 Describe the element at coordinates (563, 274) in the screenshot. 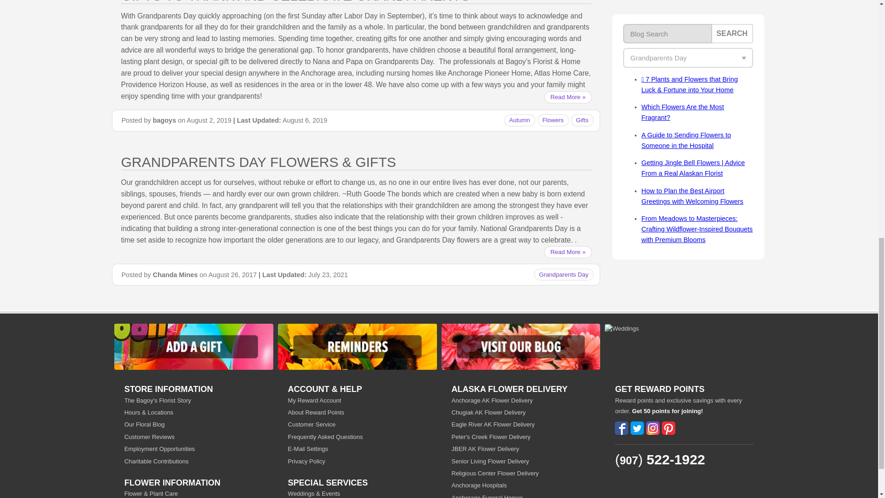

I see `Grandparents Day` at that location.